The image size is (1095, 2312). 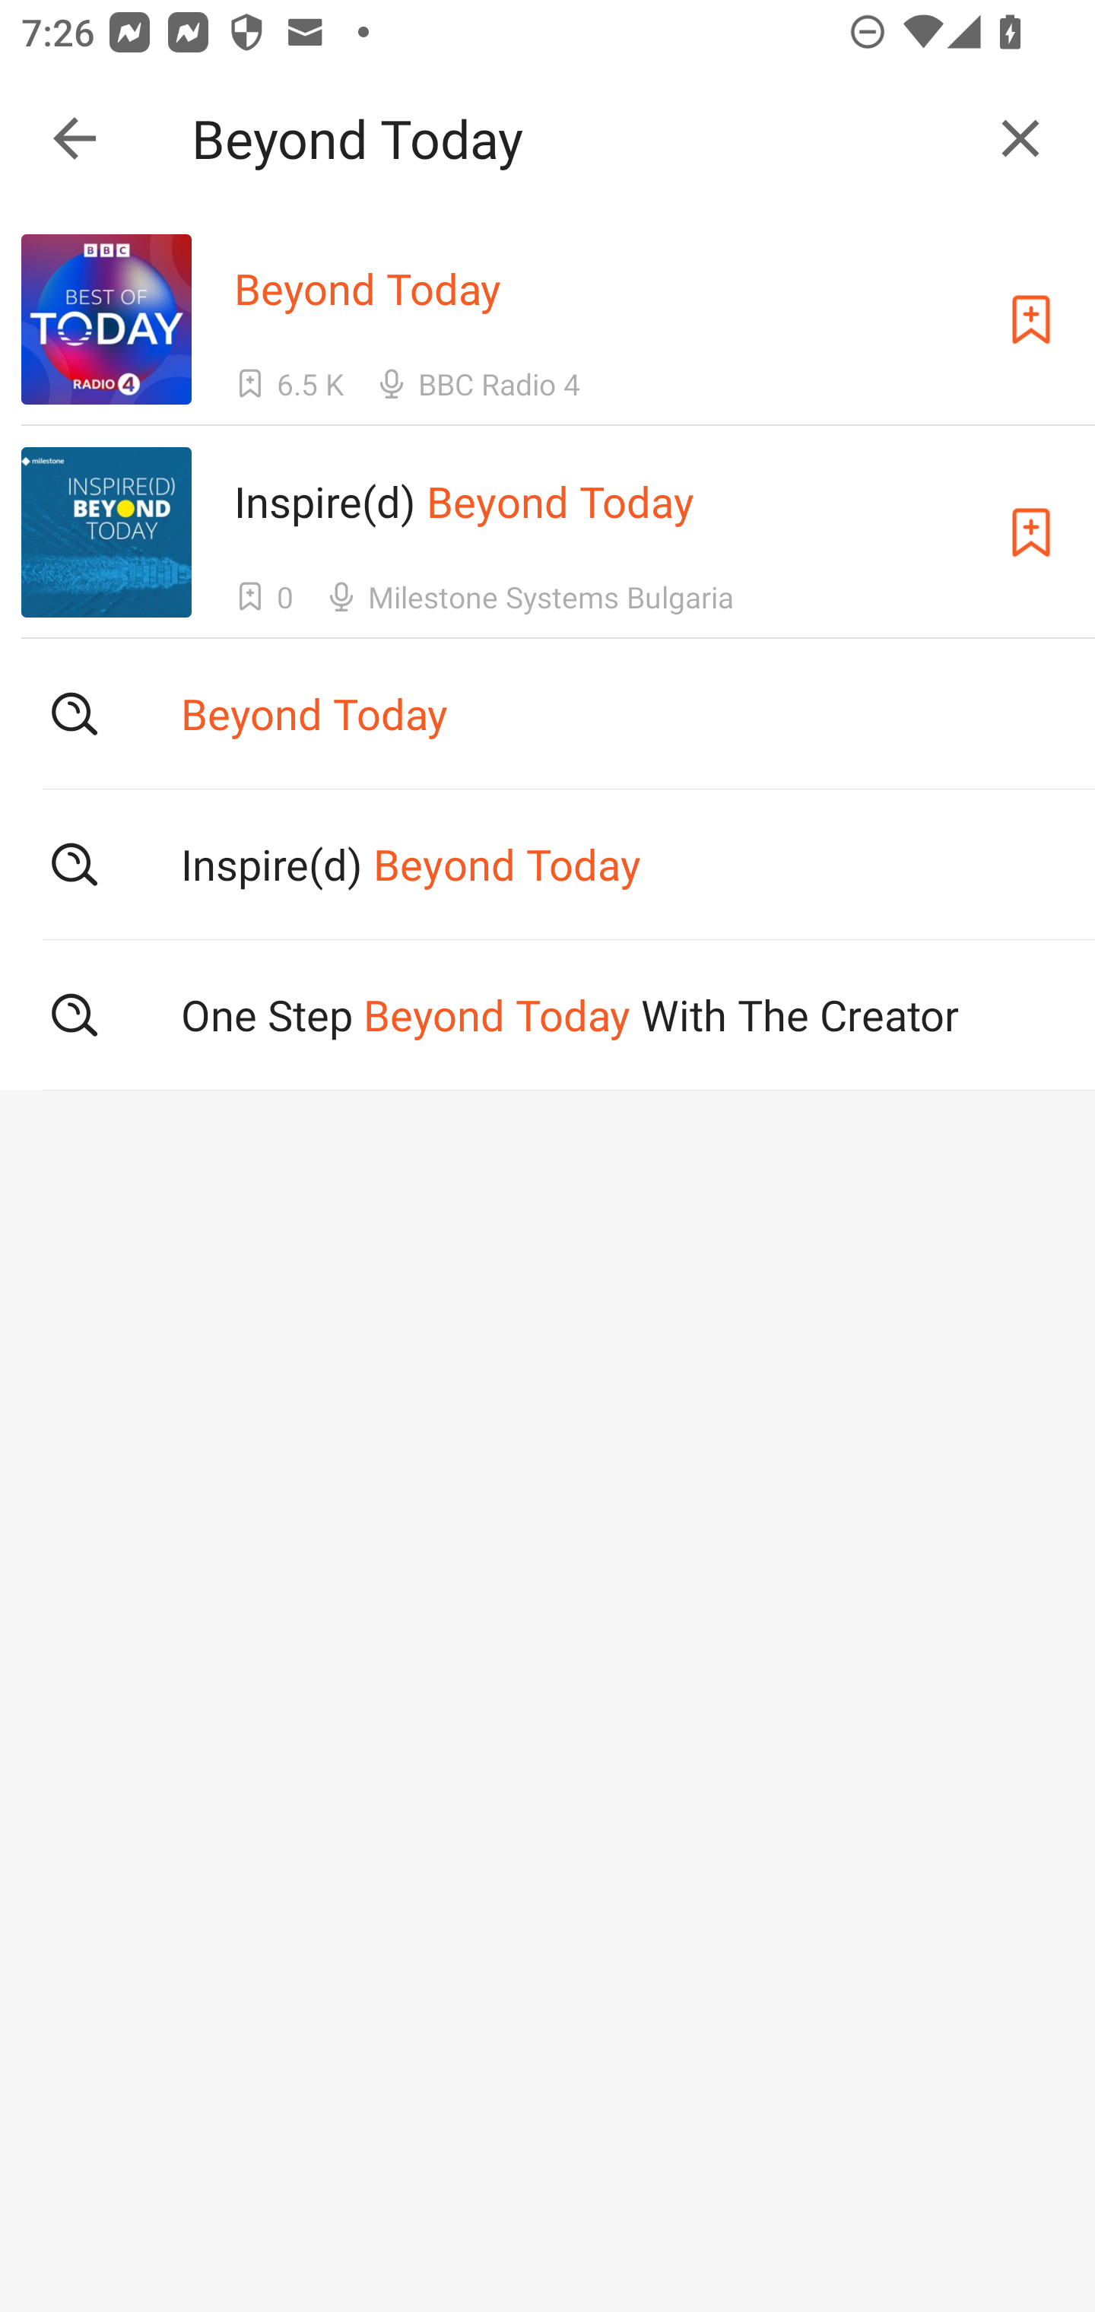 What do you see at coordinates (75, 138) in the screenshot?
I see `Collapse` at bounding box center [75, 138].